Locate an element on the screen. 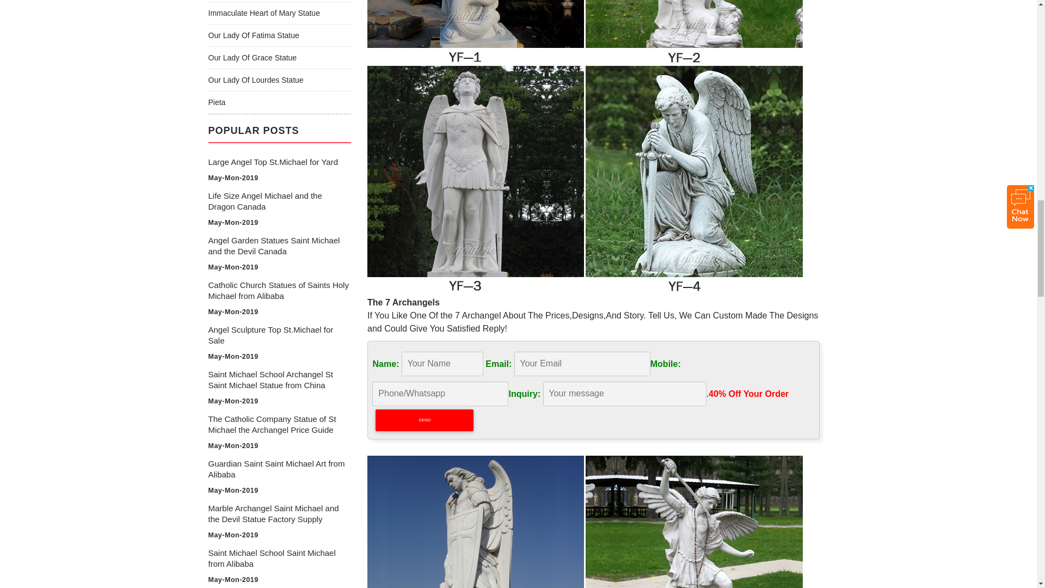 The height and width of the screenshot is (588, 1045). Send is located at coordinates (424, 420).